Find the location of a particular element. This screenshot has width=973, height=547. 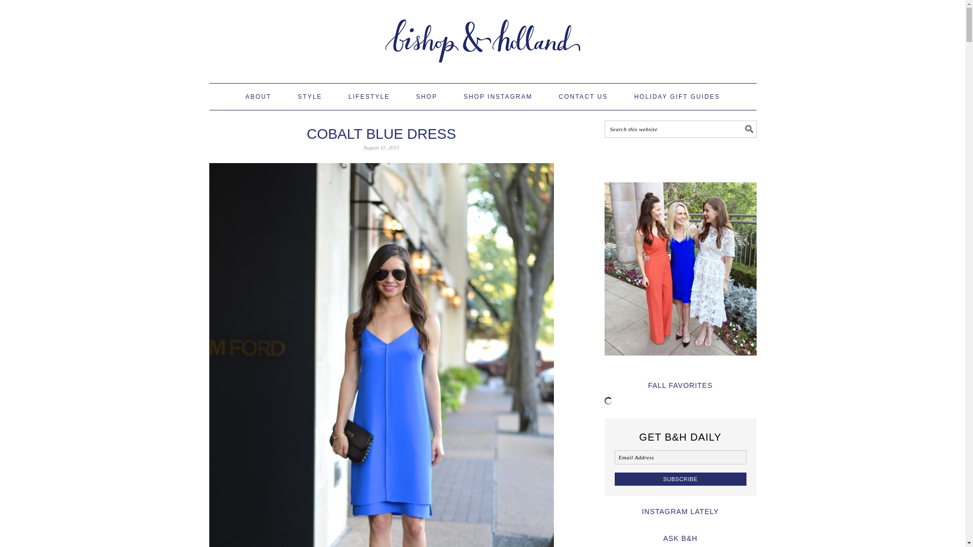

STYLE is located at coordinates (310, 97).